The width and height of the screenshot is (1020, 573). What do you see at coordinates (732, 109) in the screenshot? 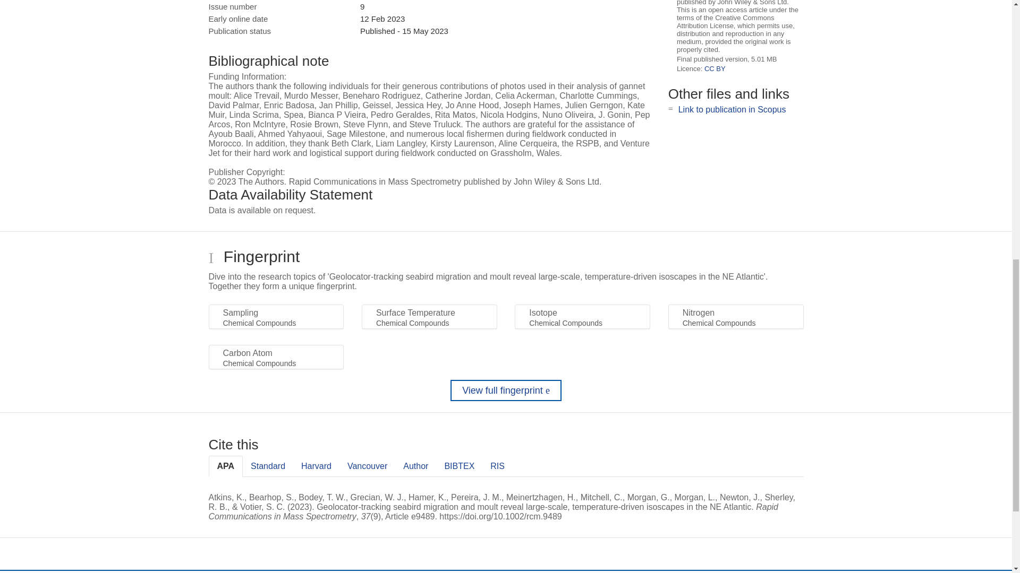
I see `Link to publication in Scopus` at bounding box center [732, 109].